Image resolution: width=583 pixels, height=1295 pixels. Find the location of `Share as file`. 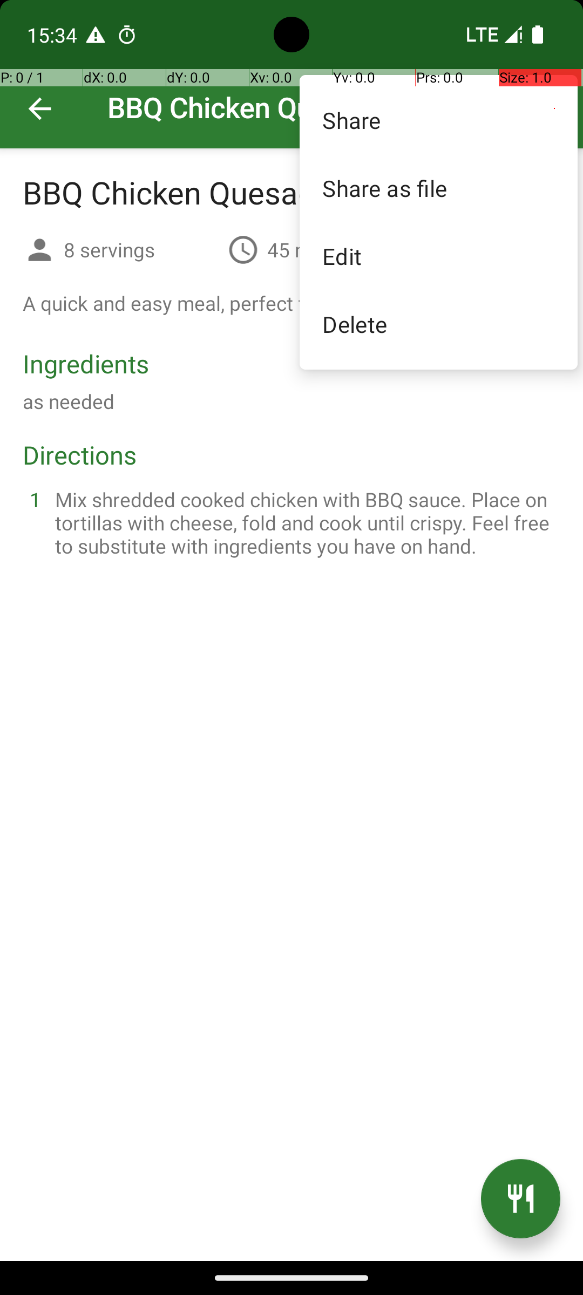

Share as file is located at coordinates (438, 188).